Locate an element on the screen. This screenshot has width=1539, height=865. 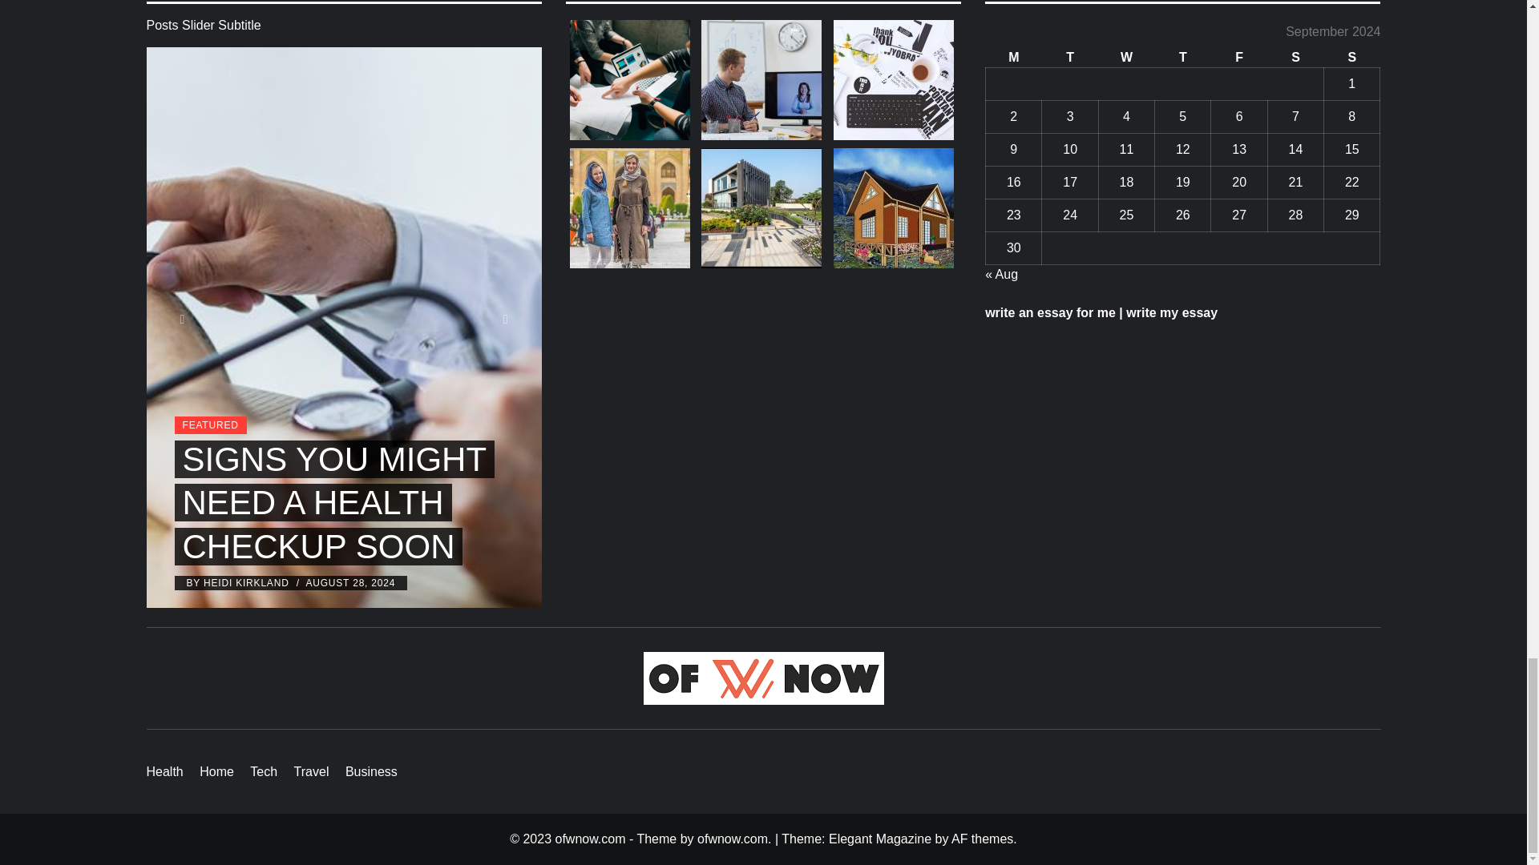
Thursday is located at coordinates (1183, 58).